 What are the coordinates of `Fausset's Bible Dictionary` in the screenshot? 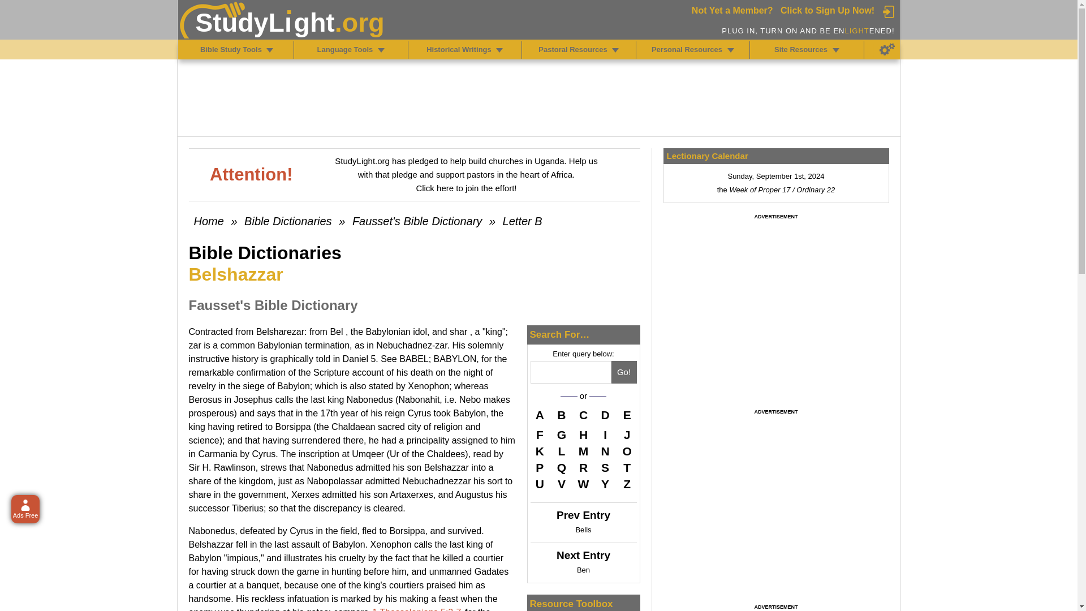 It's located at (417, 221).